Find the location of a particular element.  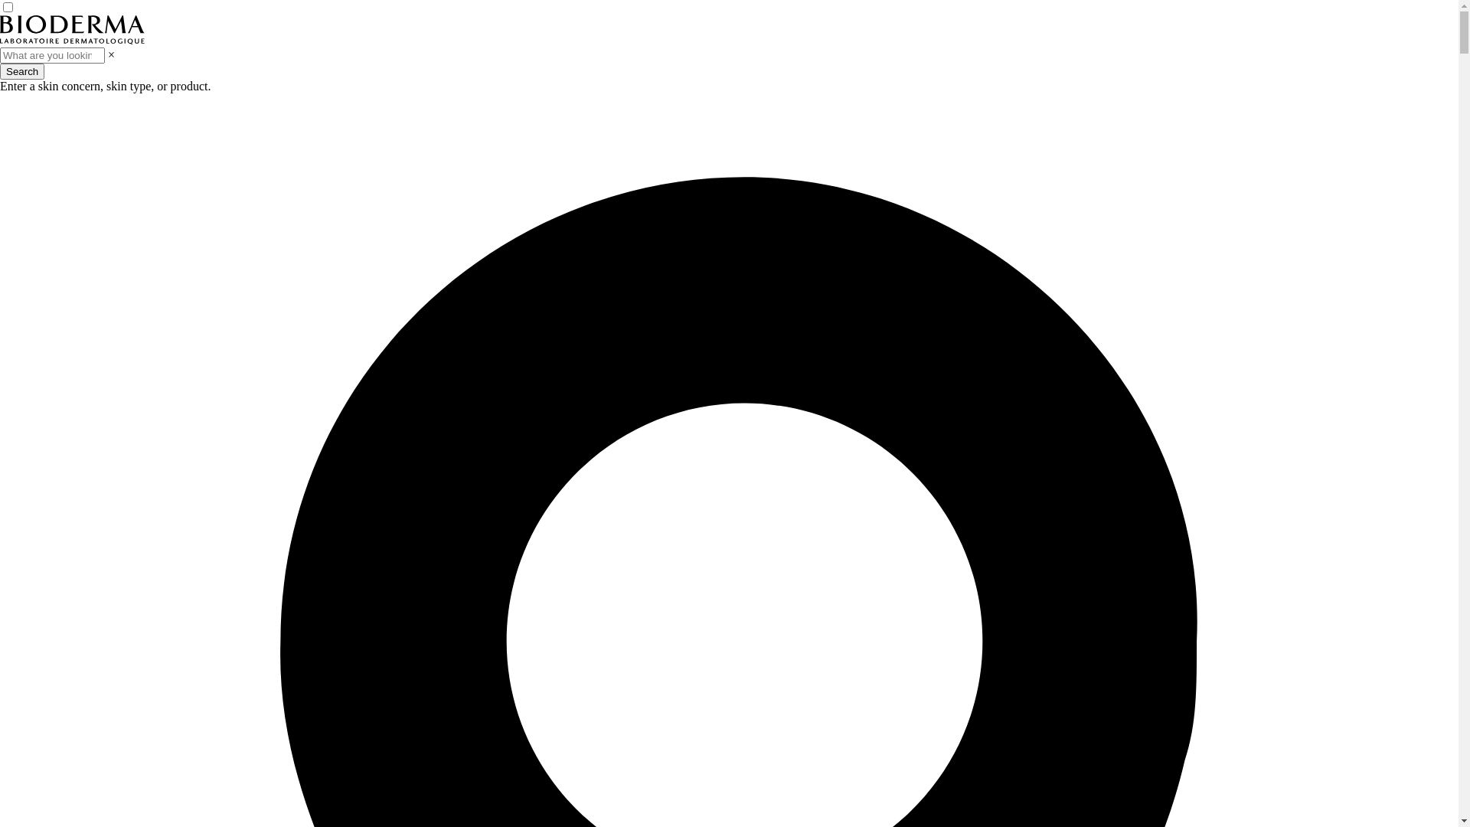

Home is located at coordinates (72, 40).